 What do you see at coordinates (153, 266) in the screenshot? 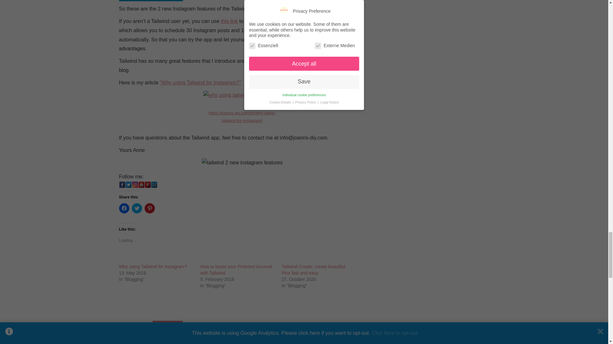
I see `Why using Tailwind for Instagram?` at bounding box center [153, 266].